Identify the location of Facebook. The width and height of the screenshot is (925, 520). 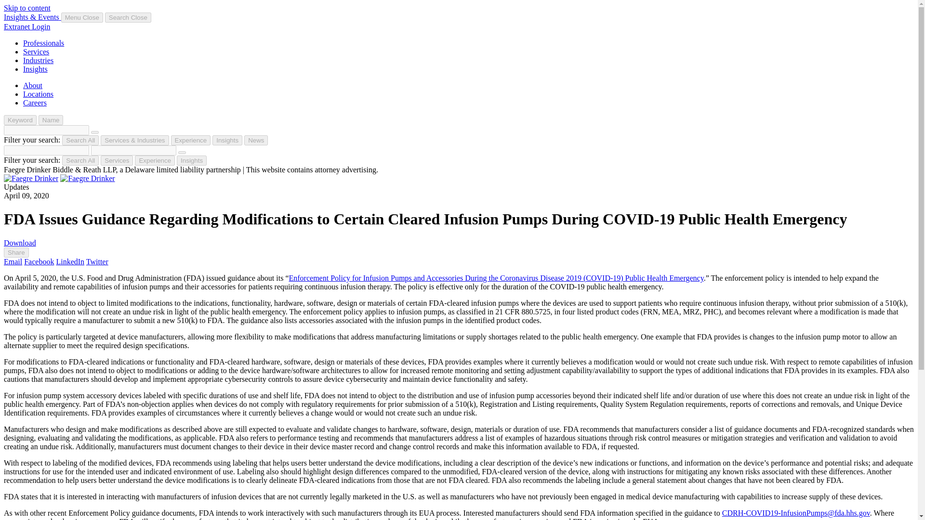
(39, 261).